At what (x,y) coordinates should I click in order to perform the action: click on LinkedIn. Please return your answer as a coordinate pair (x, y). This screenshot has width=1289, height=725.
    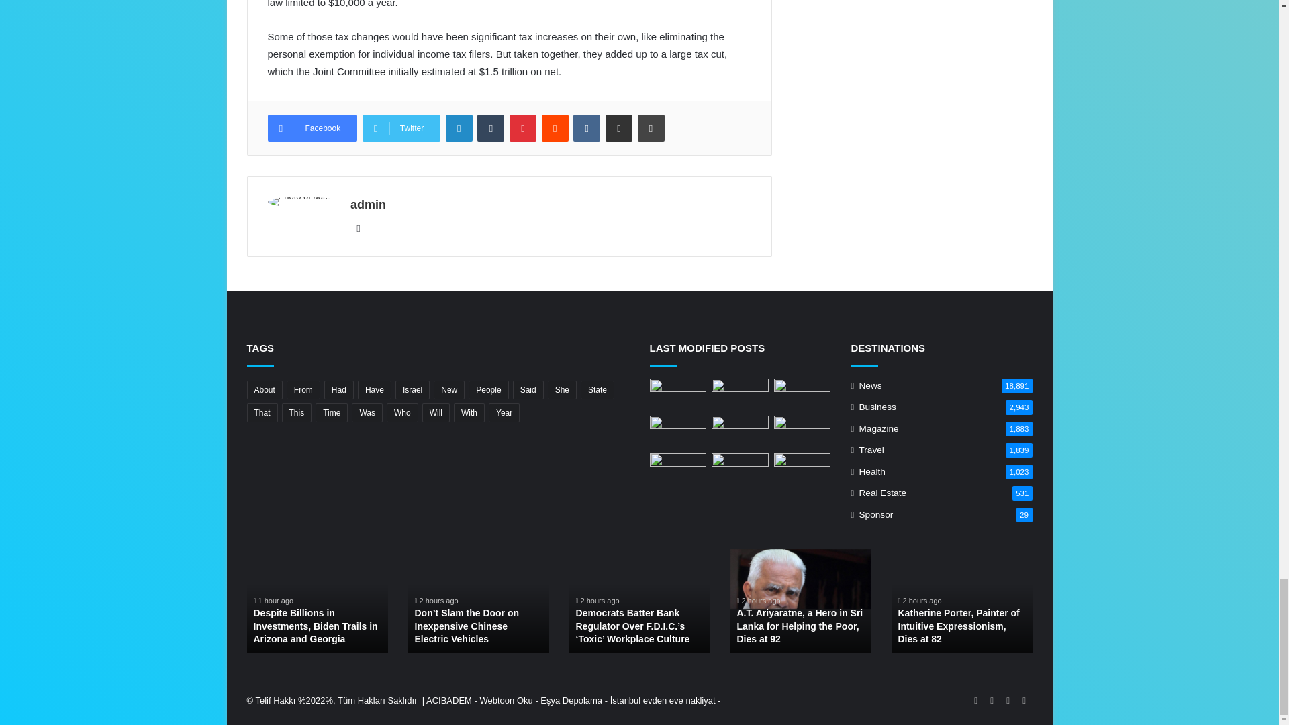
    Looking at the image, I should click on (459, 128).